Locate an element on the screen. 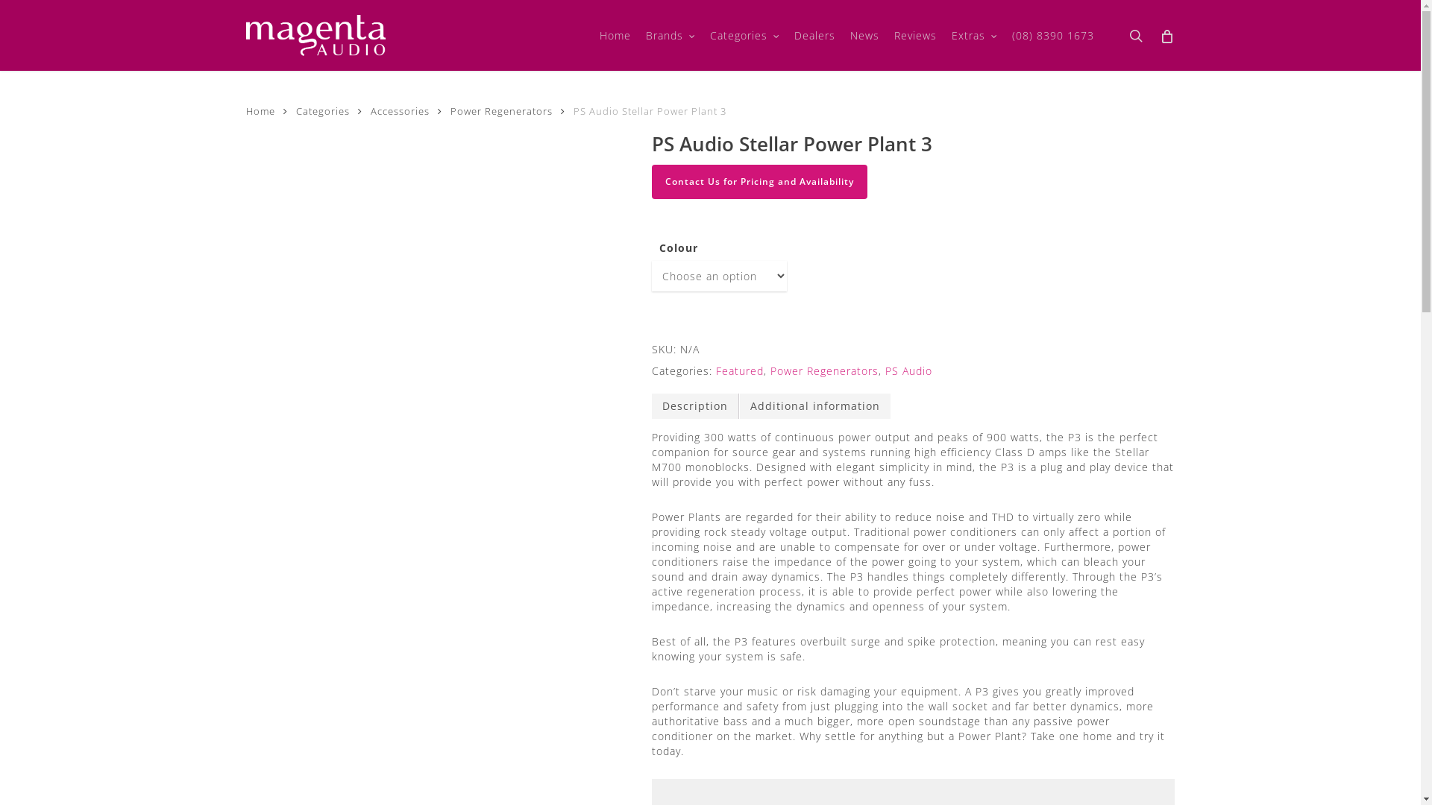 Image resolution: width=1432 pixels, height=805 pixels. Reviews is located at coordinates (916, 36).